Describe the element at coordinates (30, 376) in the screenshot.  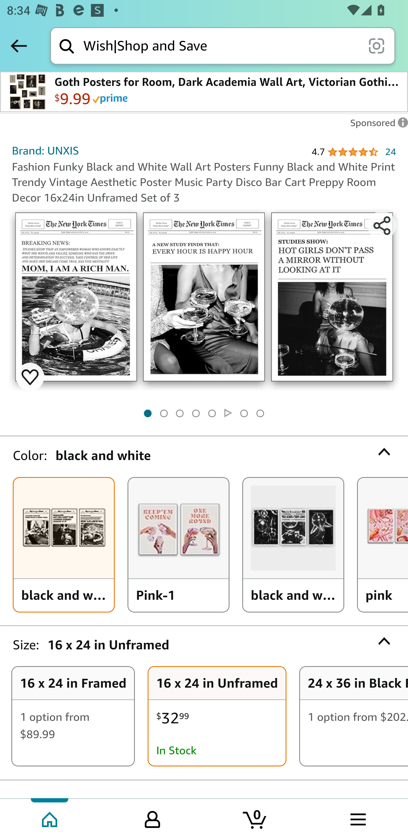
I see `Heart to save an item to your default list` at that location.